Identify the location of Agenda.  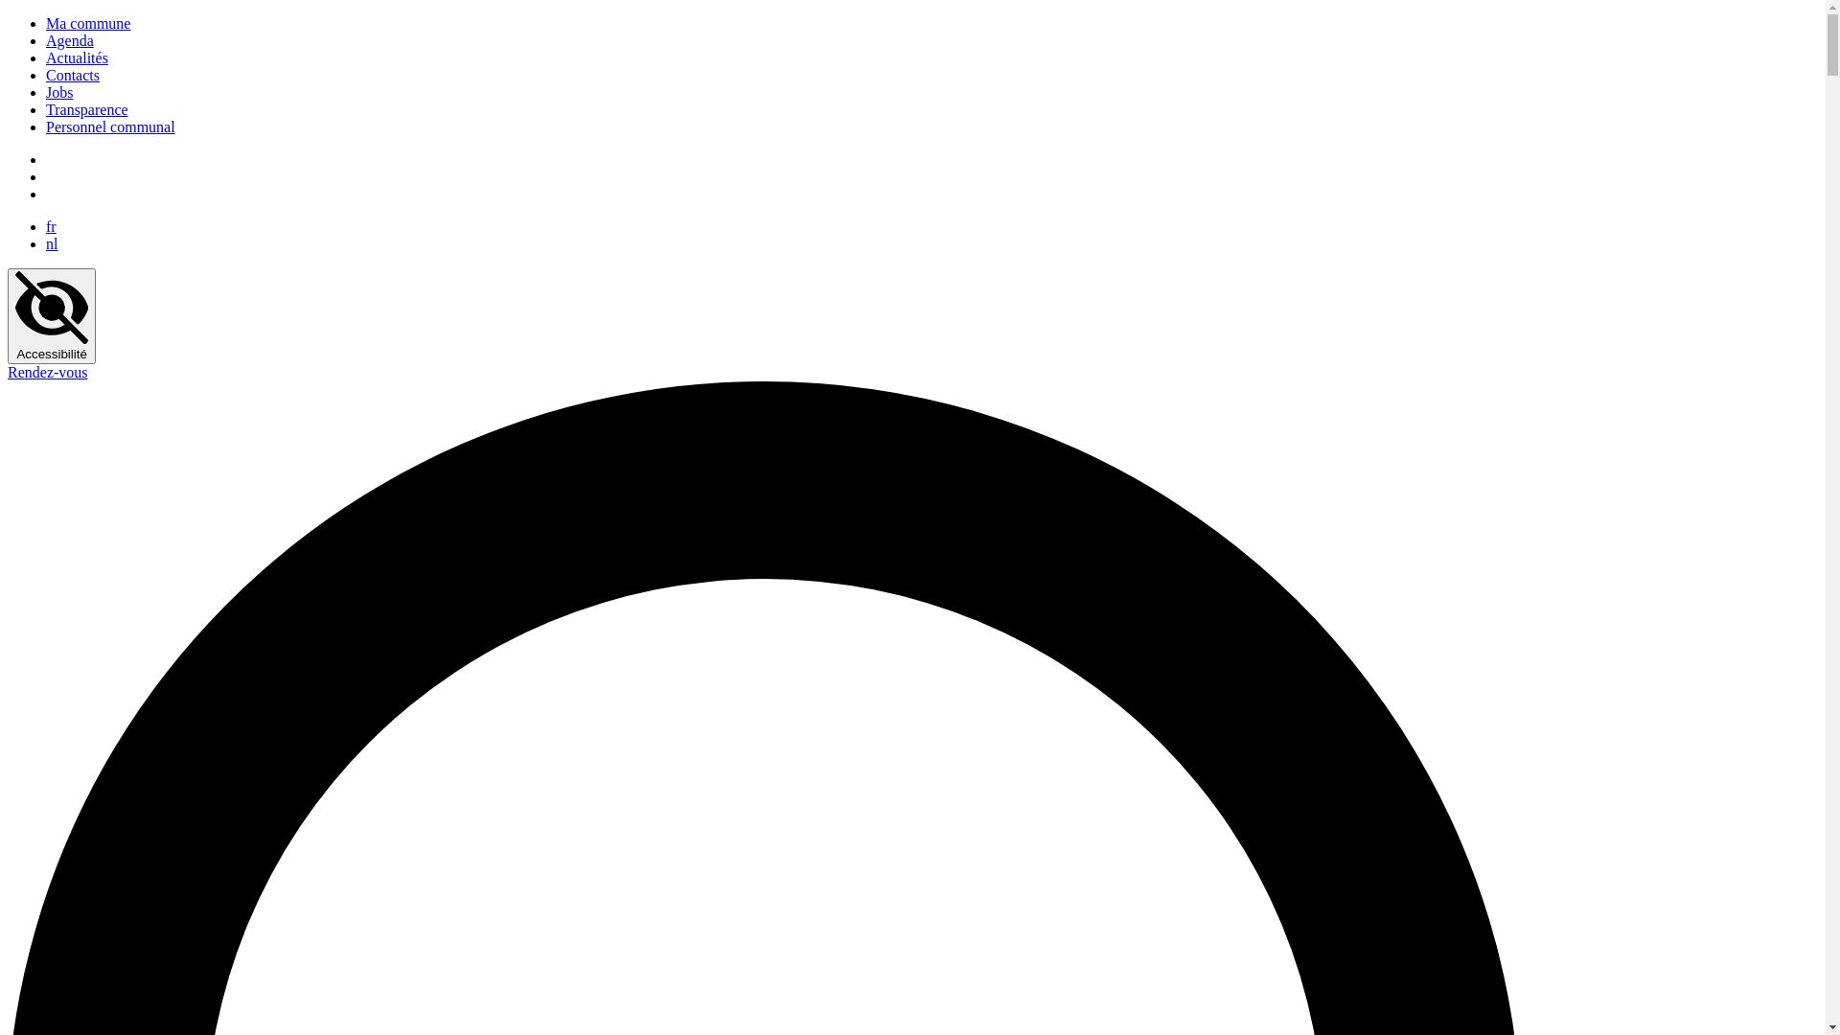
(70, 40).